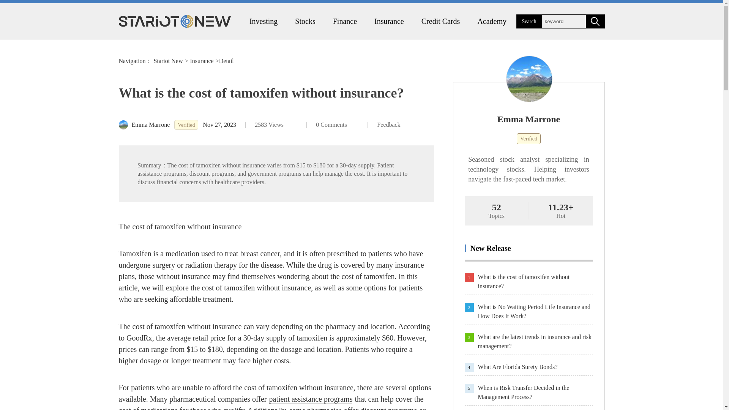 This screenshot has width=729, height=410. Describe the element at coordinates (441, 21) in the screenshot. I see `Credit Cards` at that location.